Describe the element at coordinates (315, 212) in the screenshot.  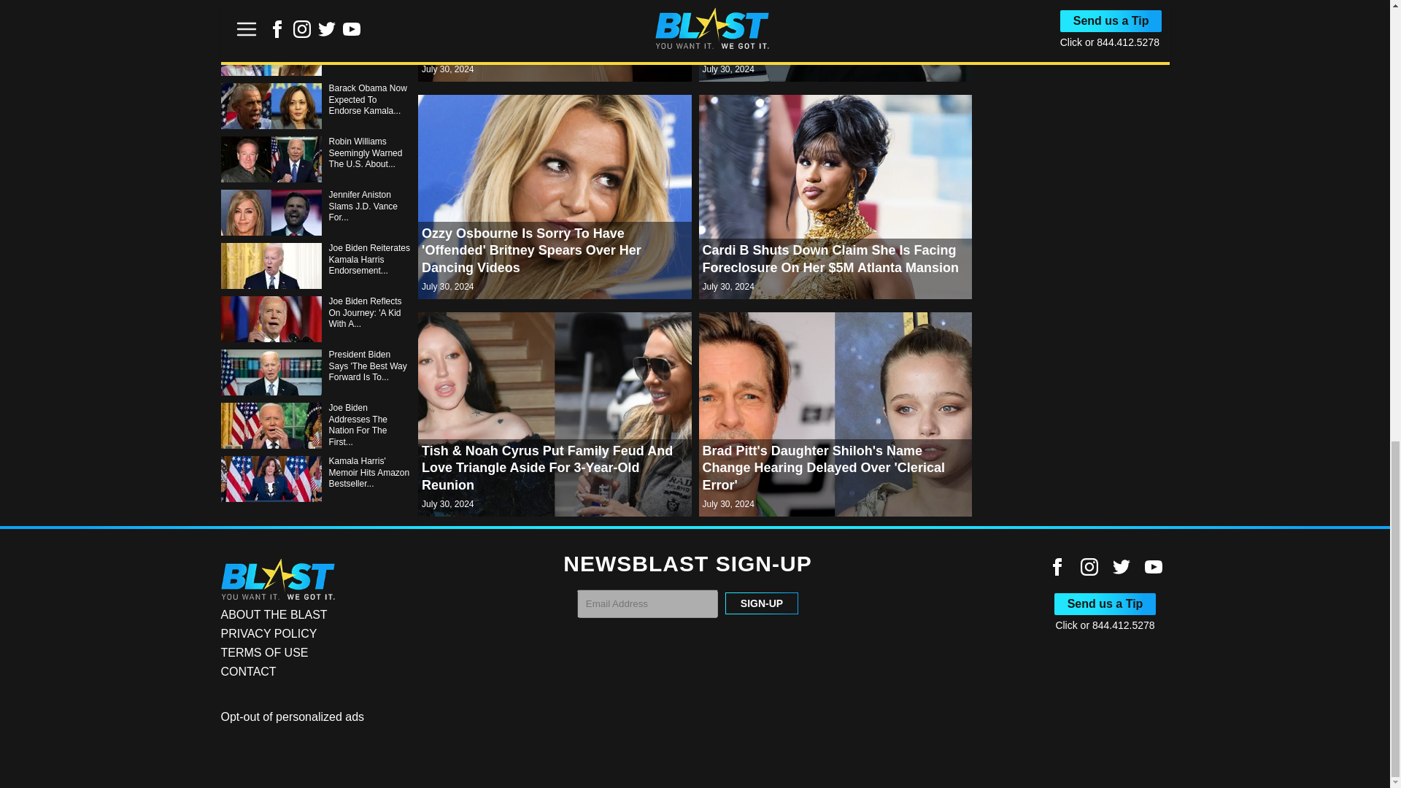
I see `Jennifer Aniston Slams J.D. Vance For...` at that location.